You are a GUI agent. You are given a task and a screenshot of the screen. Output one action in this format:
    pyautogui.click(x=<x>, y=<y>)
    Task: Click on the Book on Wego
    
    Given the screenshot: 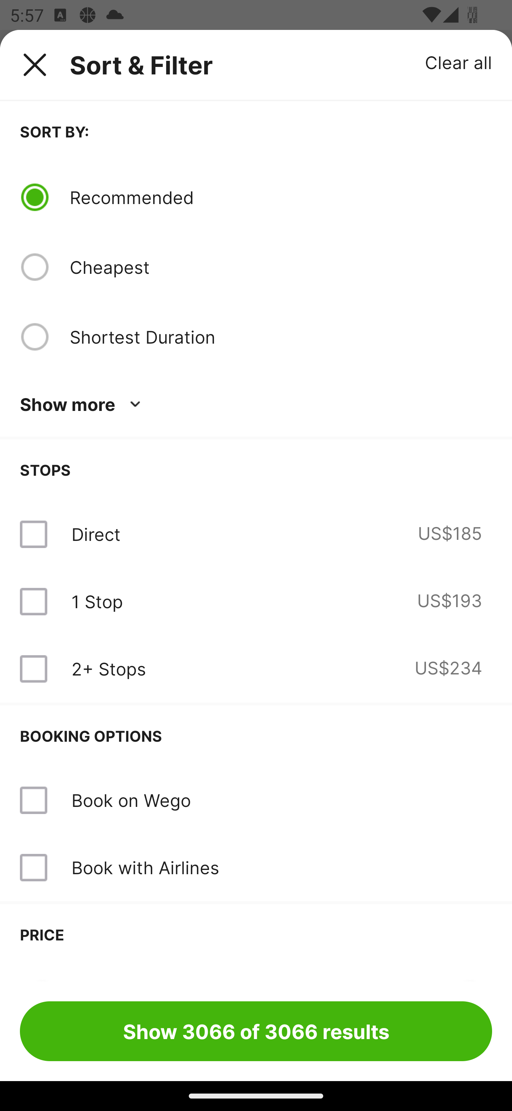 What is the action you would take?
    pyautogui.click(x=256, y=800)
    